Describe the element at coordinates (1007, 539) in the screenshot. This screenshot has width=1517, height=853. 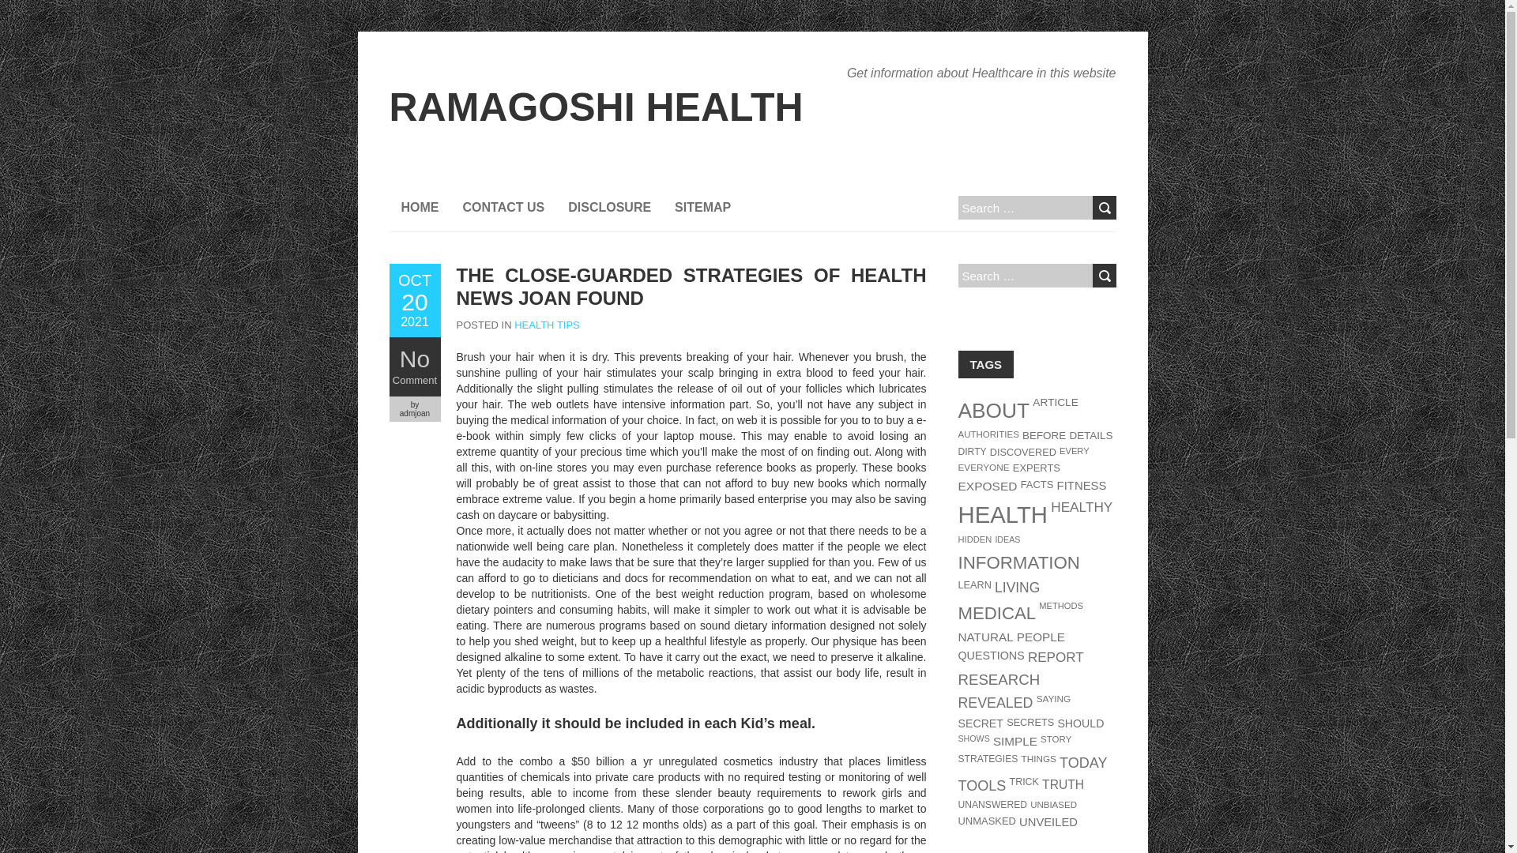
I see `IDEAS` at that location.